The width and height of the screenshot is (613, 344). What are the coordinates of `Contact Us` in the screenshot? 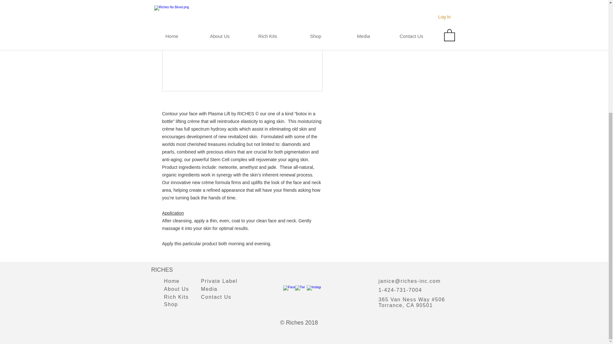 It's located at (216, 297).